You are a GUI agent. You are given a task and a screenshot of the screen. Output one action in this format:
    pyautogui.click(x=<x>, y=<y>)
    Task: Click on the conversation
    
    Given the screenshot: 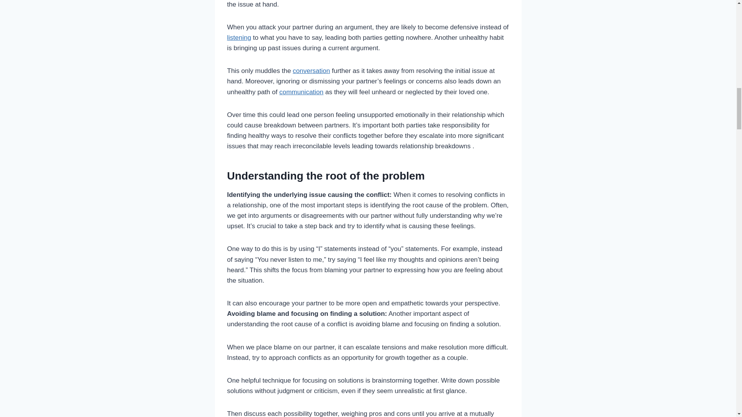 What is the action you would take?
    pyautogui.click(x=311, y=71)
    